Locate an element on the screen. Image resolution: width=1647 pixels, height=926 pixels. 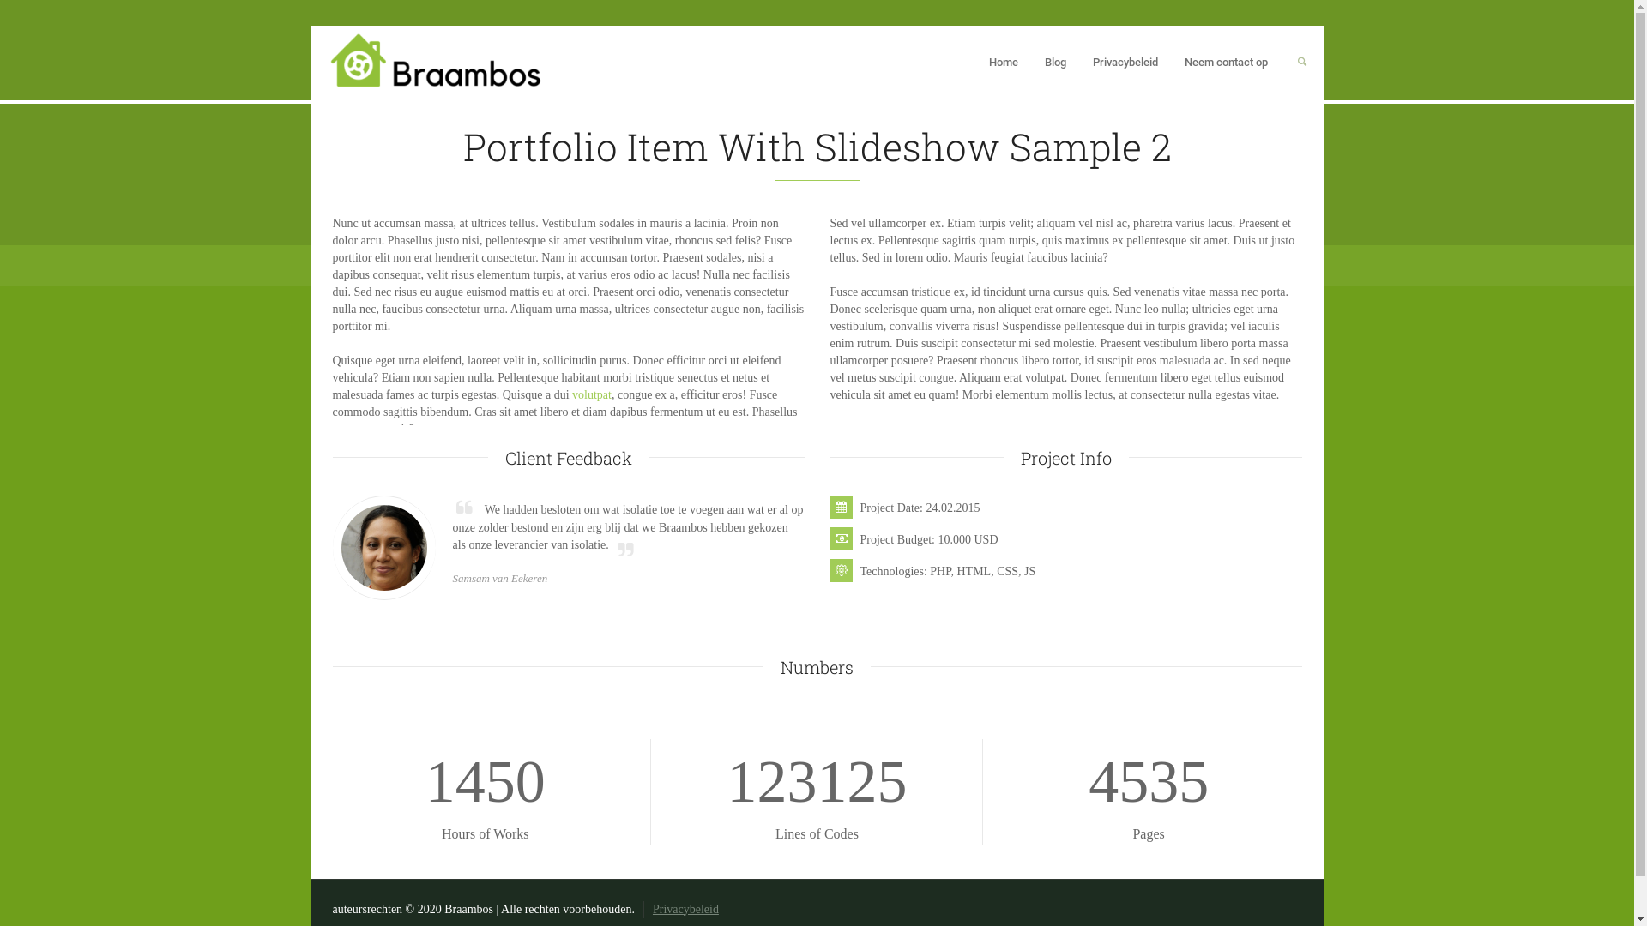
Search is located at coordinates (1302, 63).